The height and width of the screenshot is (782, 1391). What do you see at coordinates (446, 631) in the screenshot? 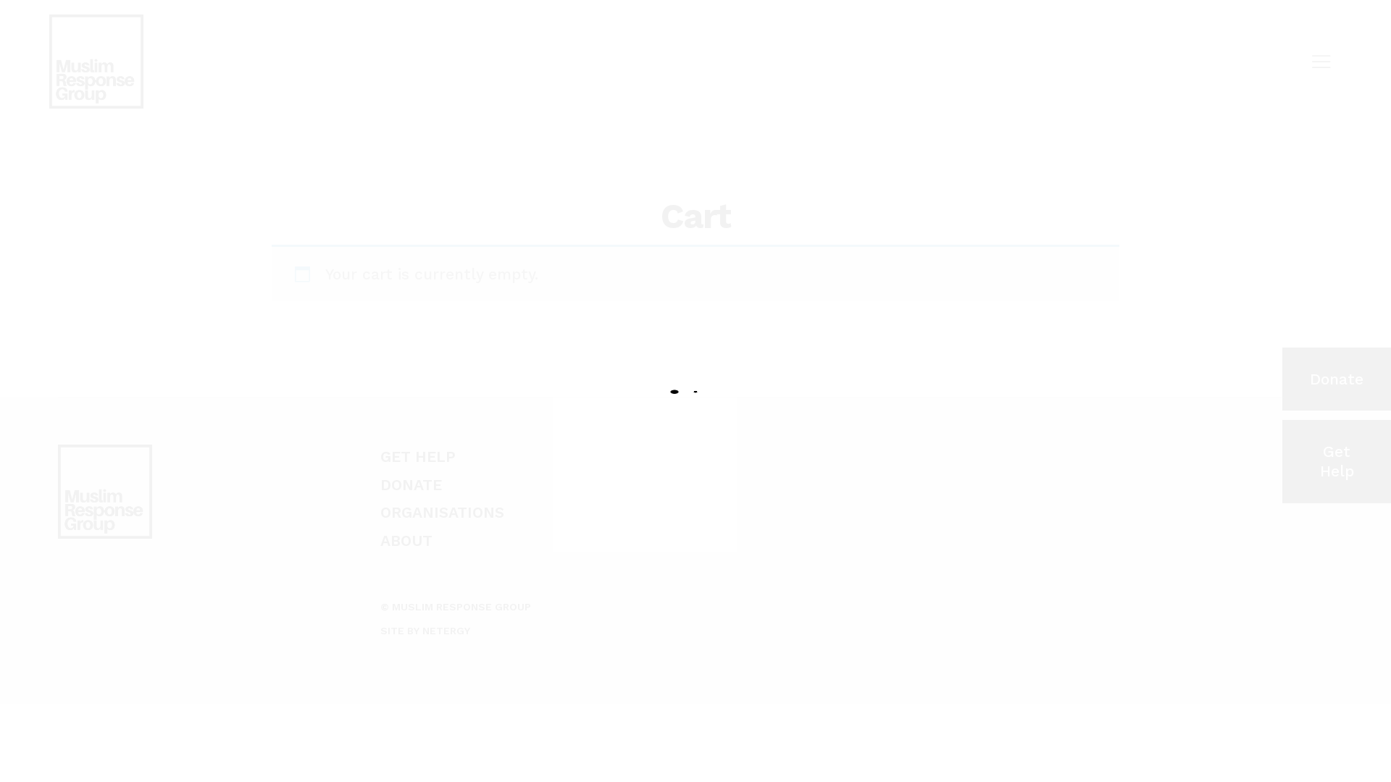
I see `NETERGY` at bounding box center [446, 631].